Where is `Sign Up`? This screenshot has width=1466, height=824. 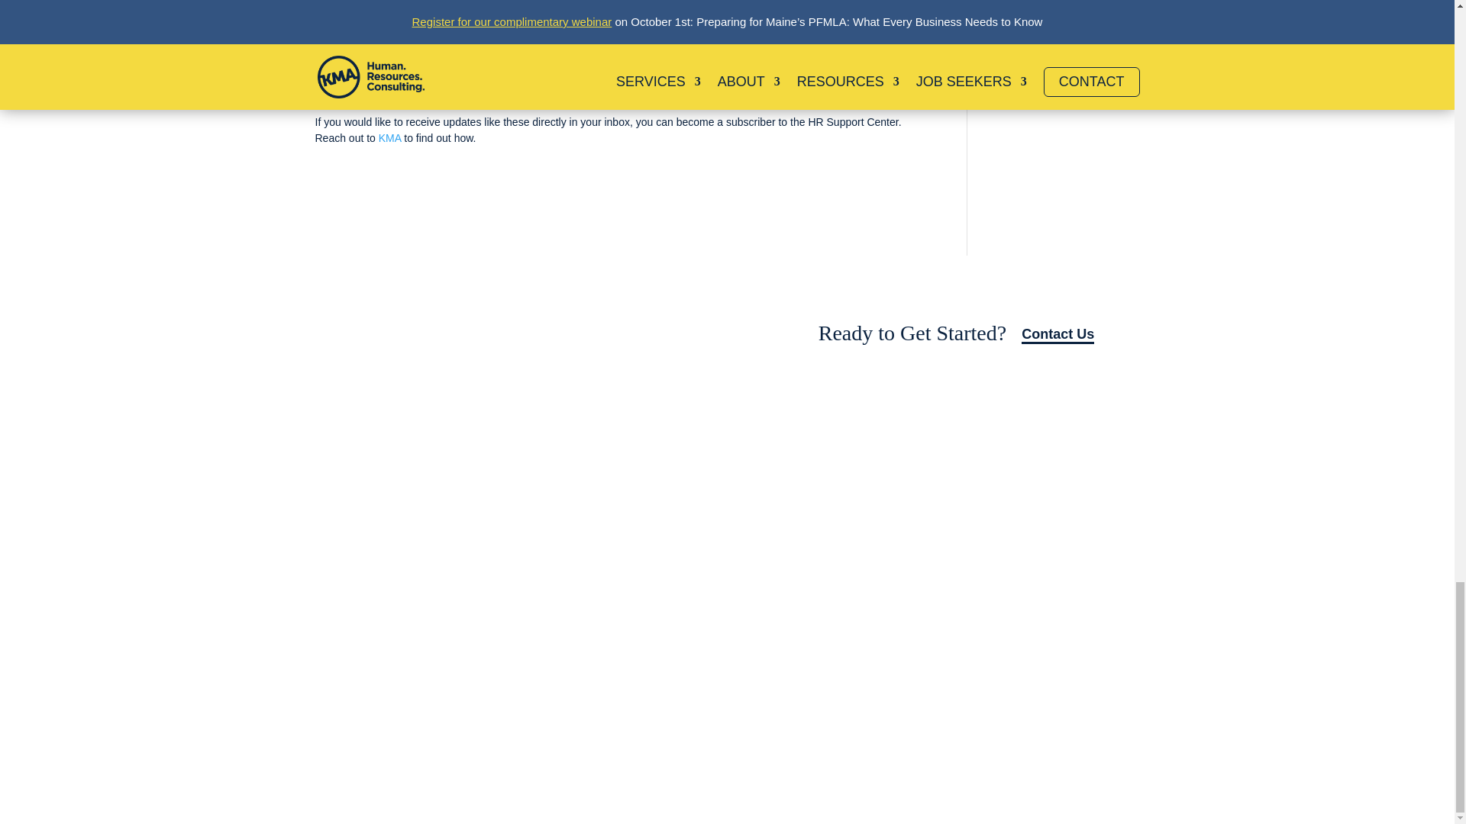
Sign Up is located at coordinates (635, 335).